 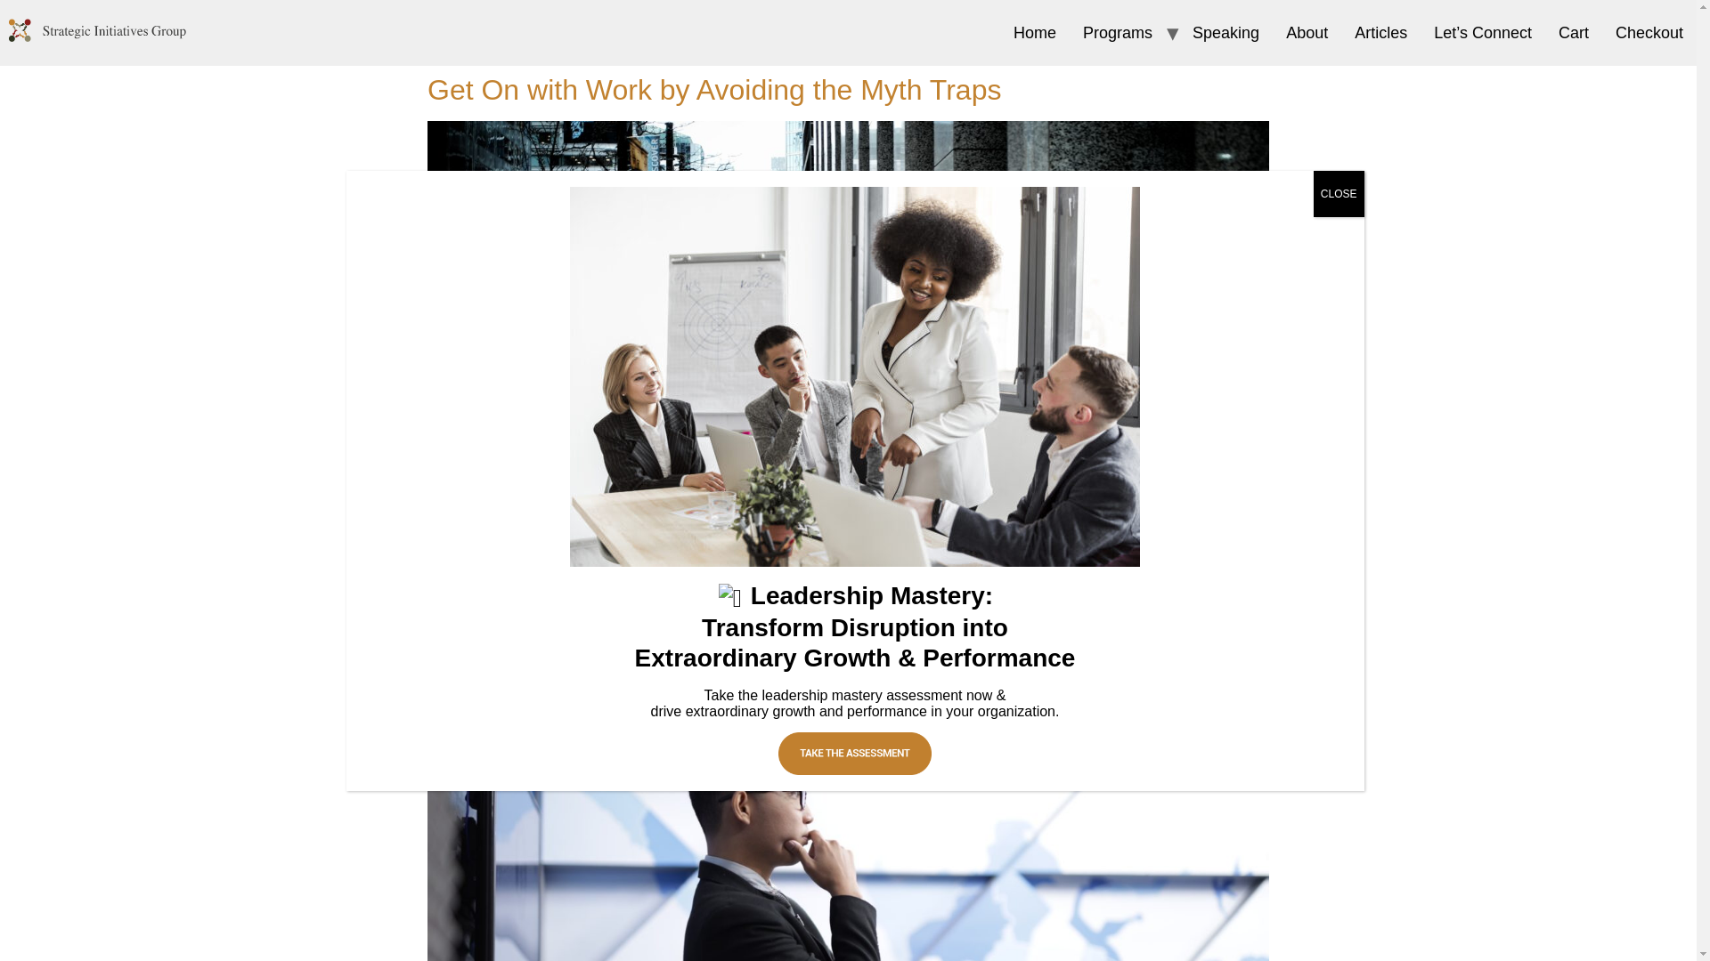 What do you see at coordinates (1035, 33) in the screenshot?
I see `Home` at bounding box center [1035, 33].